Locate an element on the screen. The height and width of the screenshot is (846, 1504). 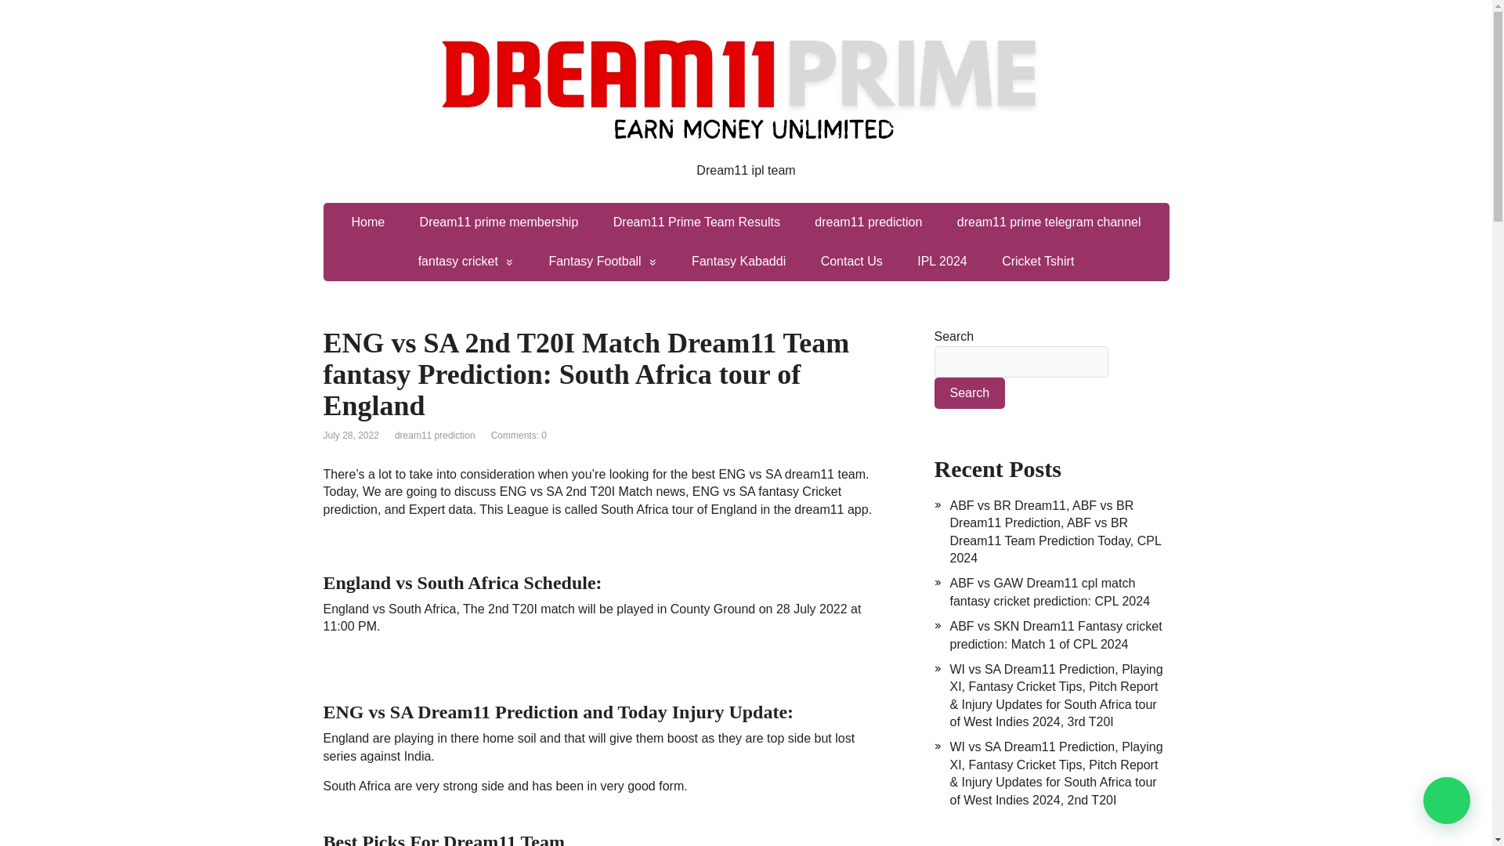
Contact Us is located at coordinates (851, 261).